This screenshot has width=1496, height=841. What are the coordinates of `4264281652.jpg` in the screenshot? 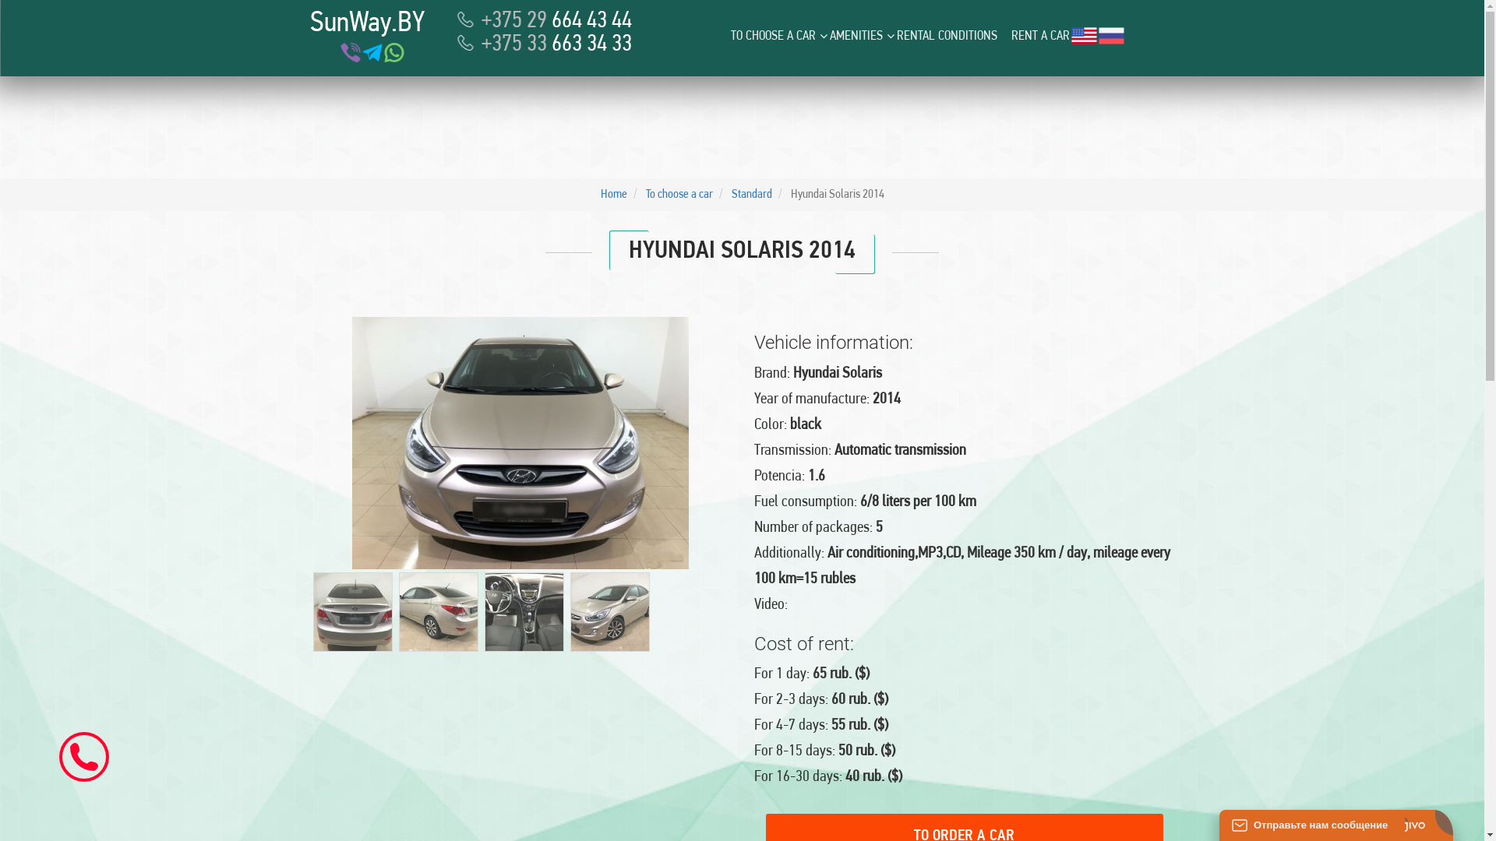 It's located at (438, 612).